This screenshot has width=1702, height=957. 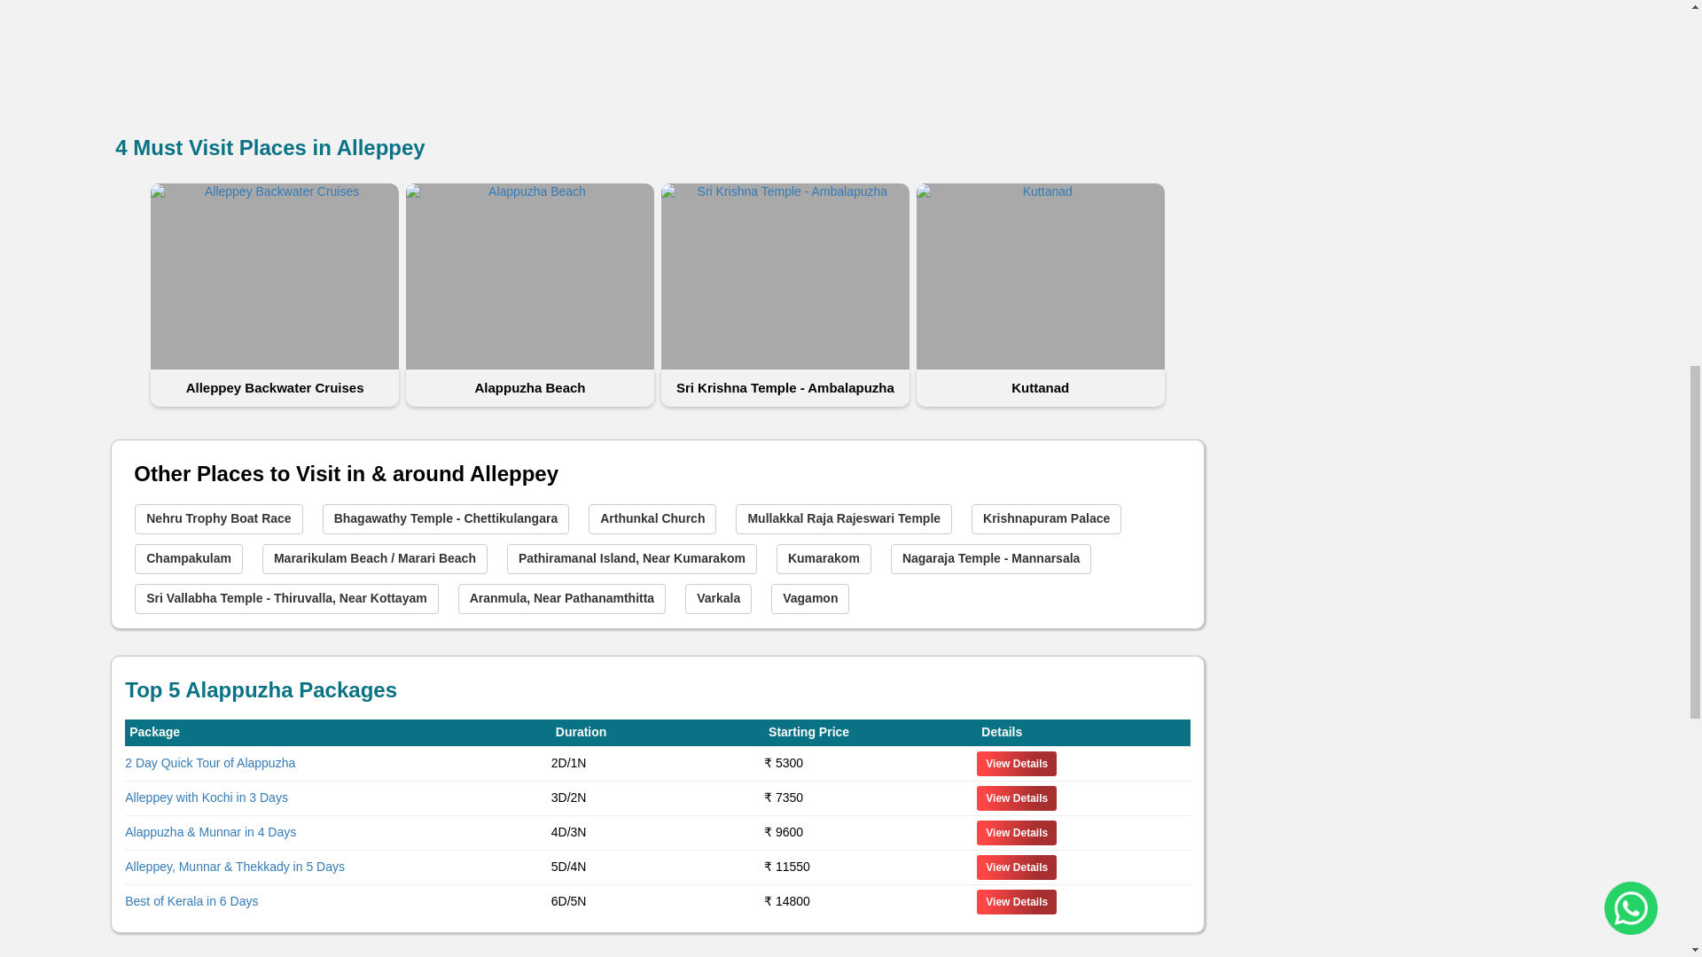 I want to click on Mullakkal Raja Rajeswari Temple, so click(x=843, y=519).